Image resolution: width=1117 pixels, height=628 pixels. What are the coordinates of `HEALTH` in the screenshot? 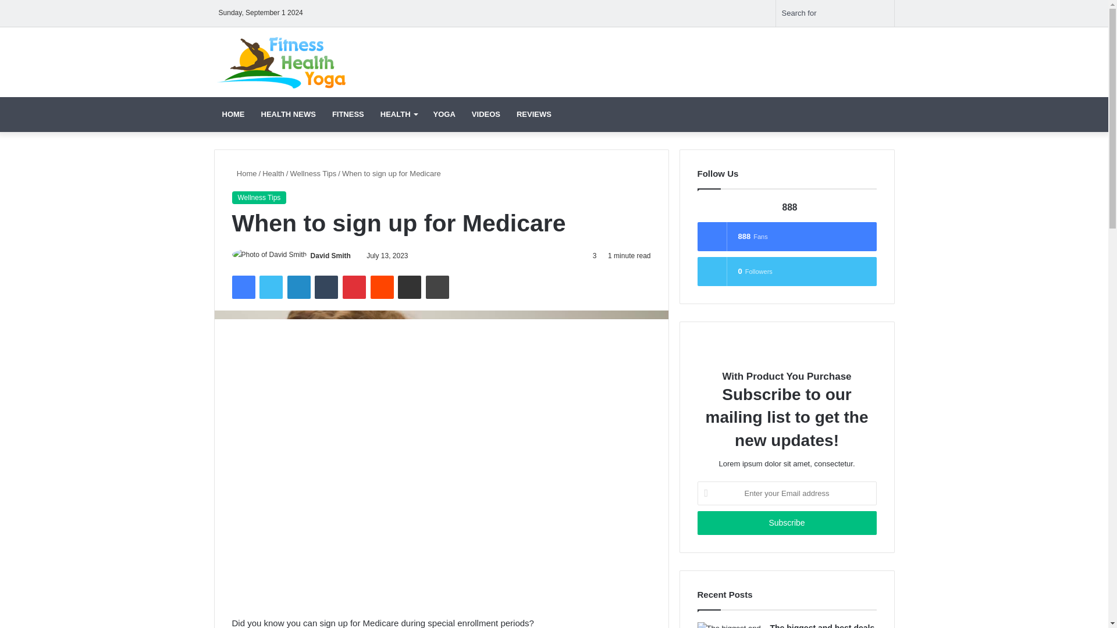 It's located at (399, 114).